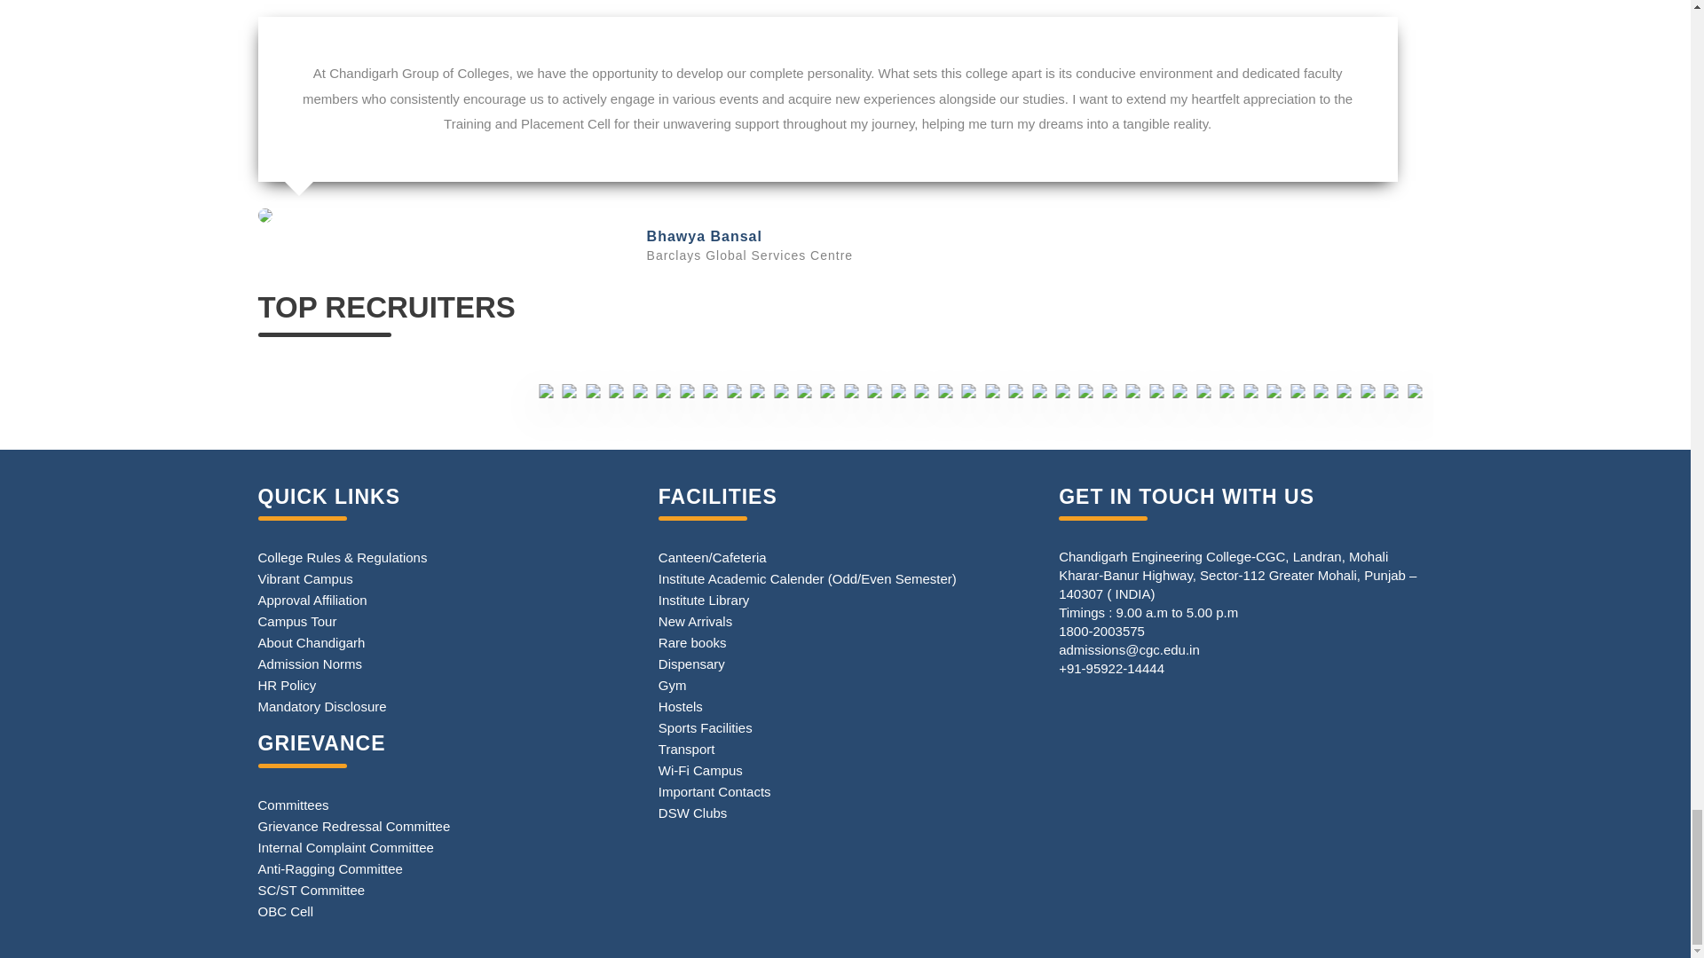 The width and height of the screenshot is (1704, 958). I want to click on Whatsapp, so click(1111, 669).